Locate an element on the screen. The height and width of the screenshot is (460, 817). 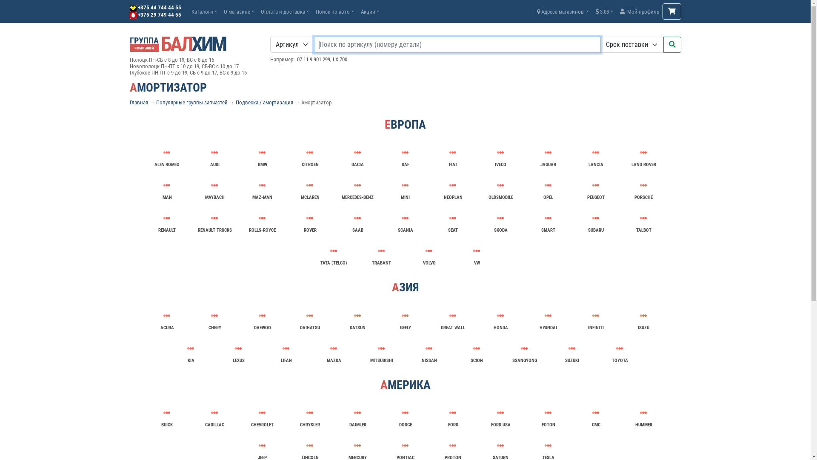
DATSUN is located at coordinates (357, 319).